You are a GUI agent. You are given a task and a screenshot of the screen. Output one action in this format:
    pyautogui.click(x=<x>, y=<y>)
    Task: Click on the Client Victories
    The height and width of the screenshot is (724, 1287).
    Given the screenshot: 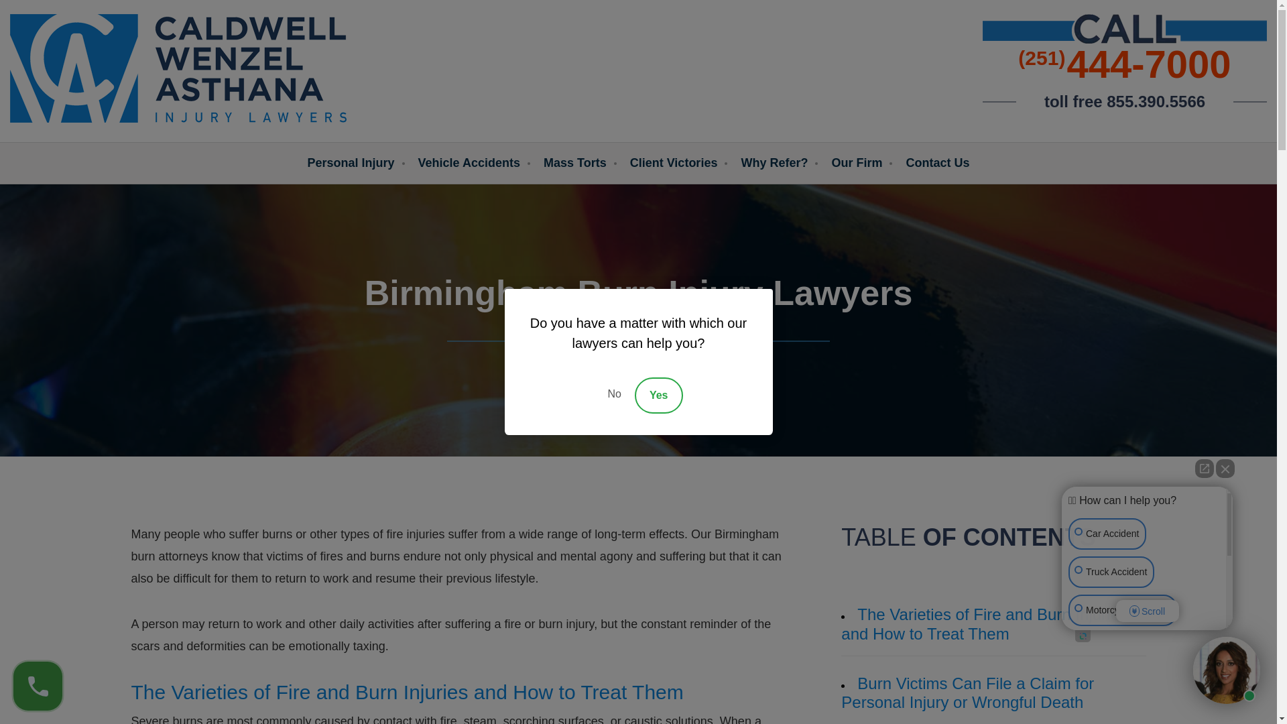 What is the action you would take?
    pyautogui.click(x=674, y=162)
    